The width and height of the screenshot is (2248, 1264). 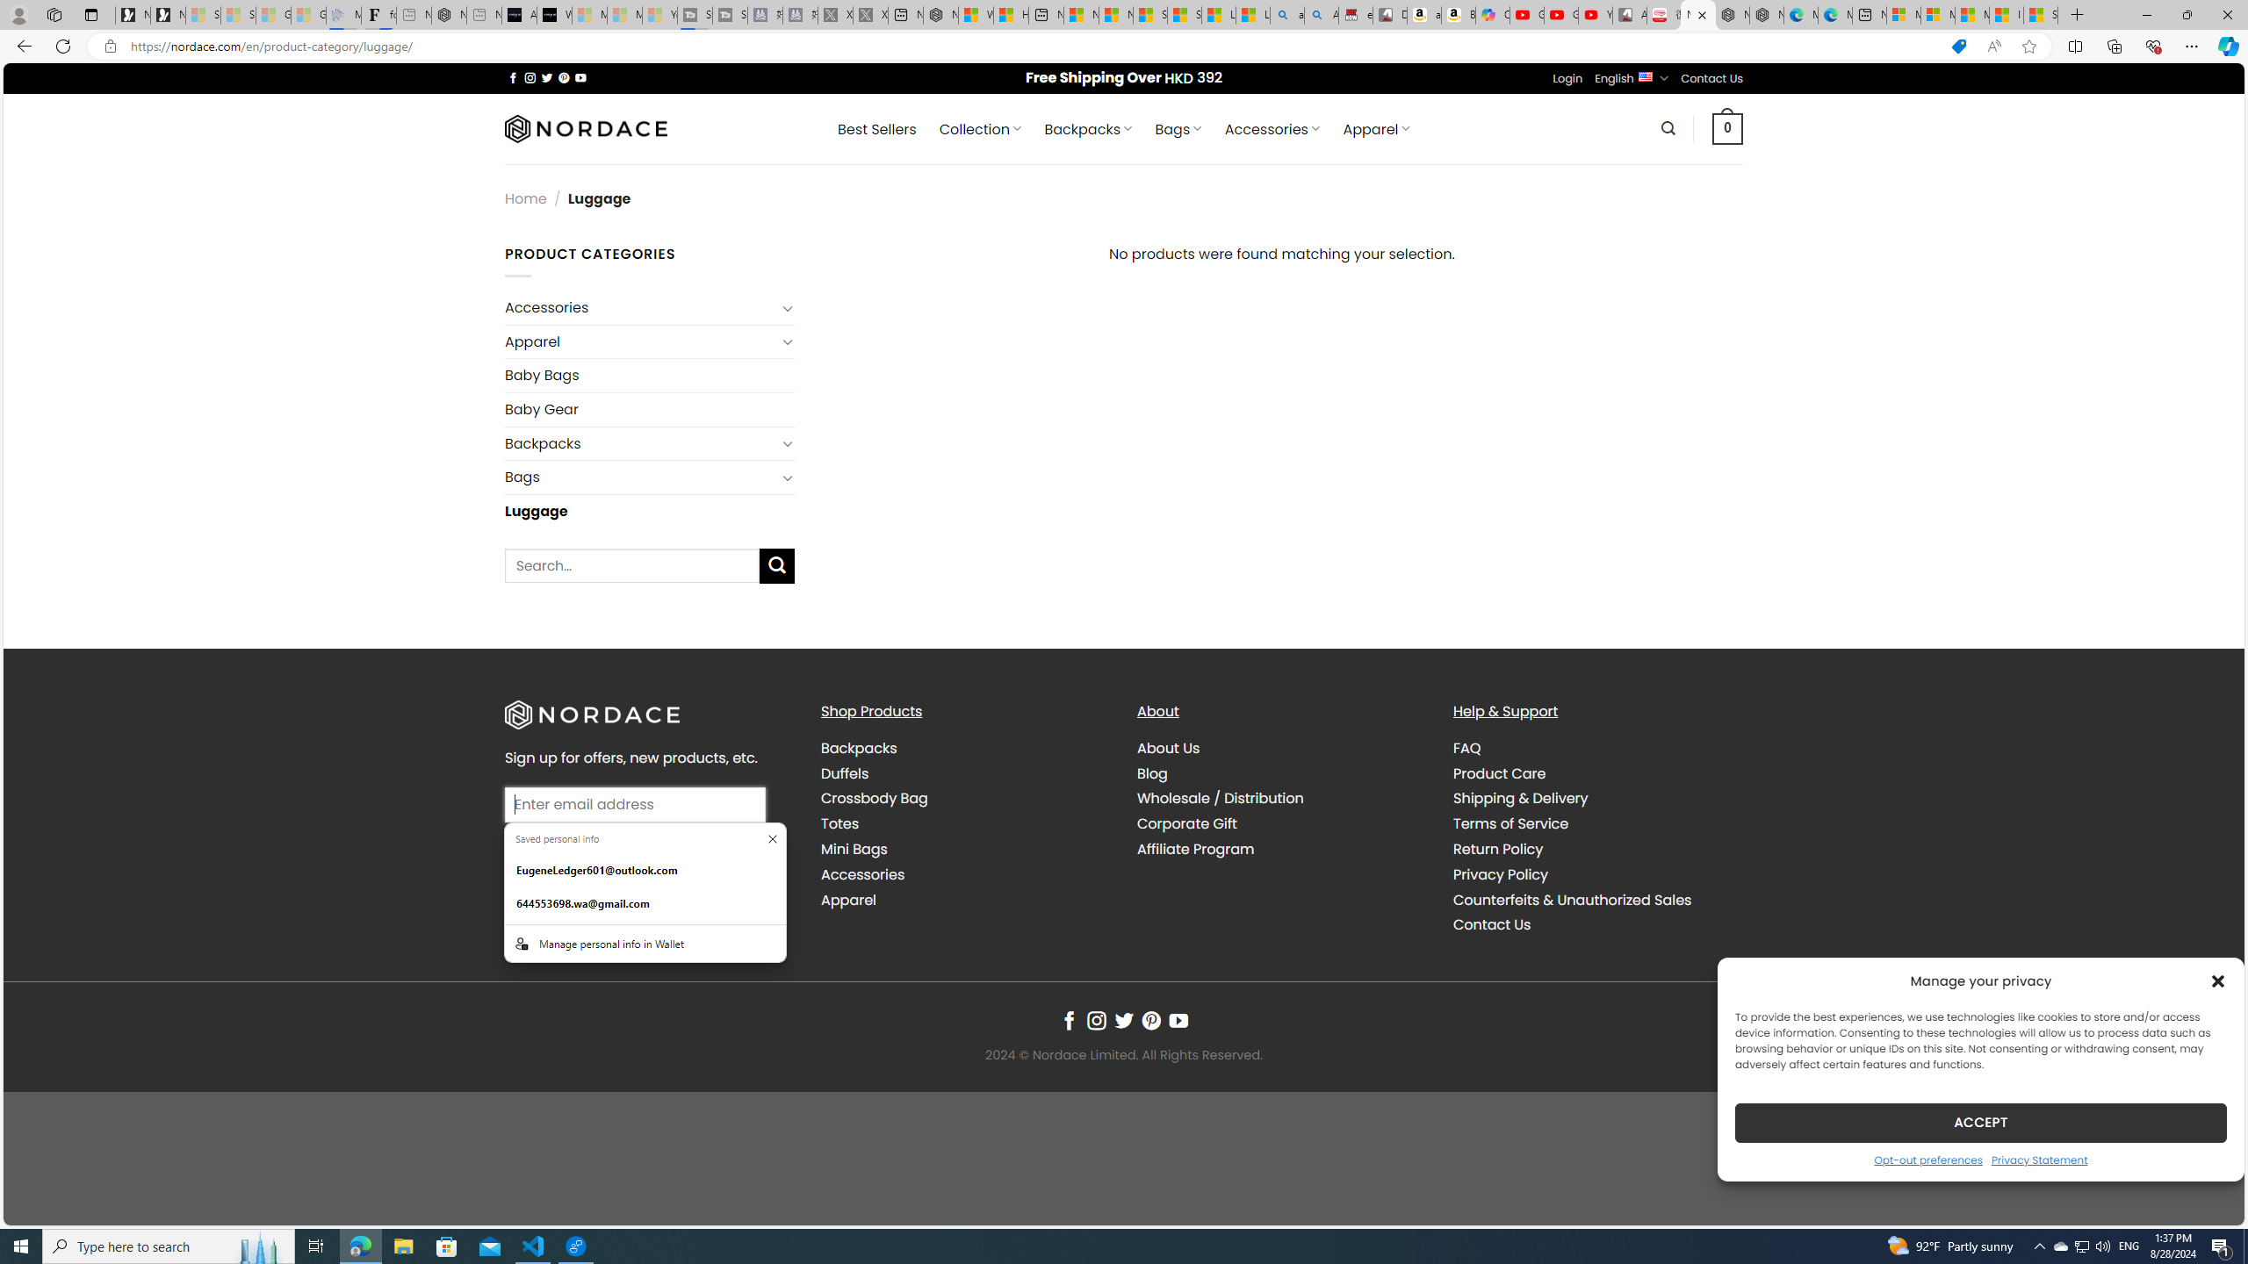 I want to click on Refresh, so click(x=63, y=46).